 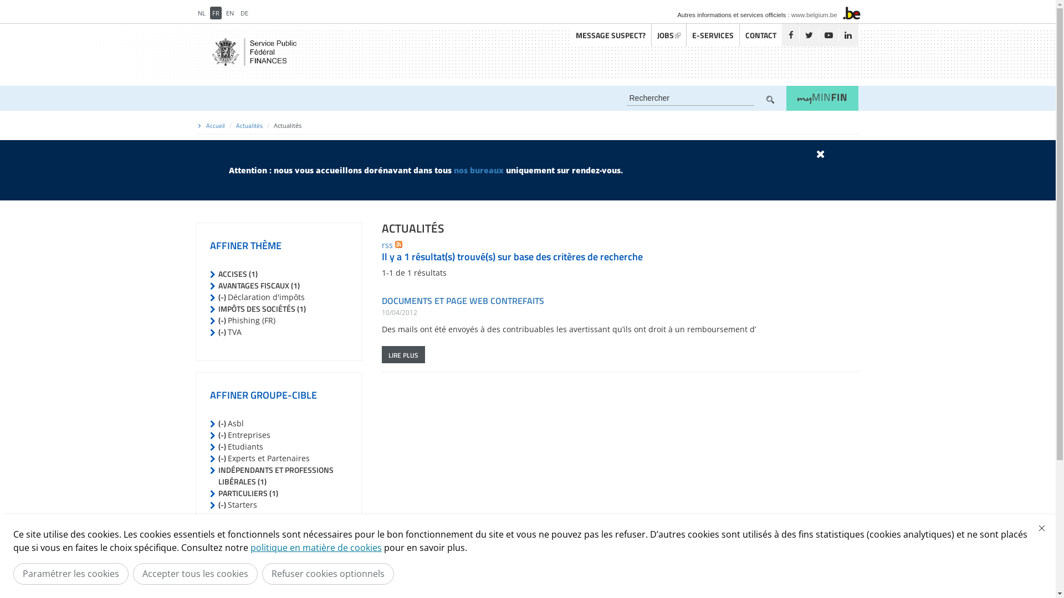 What do you see at coordinates (238, 274) in the screenshot?
I see `ACCISES (1)
APPLY ACCISES FILTER` at bounding box center [238, 274].